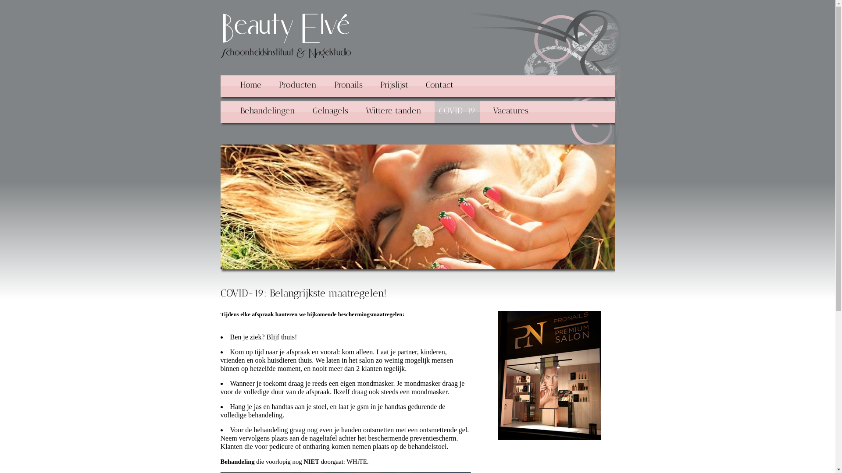  I want to click on Contact, so click(439, 86).